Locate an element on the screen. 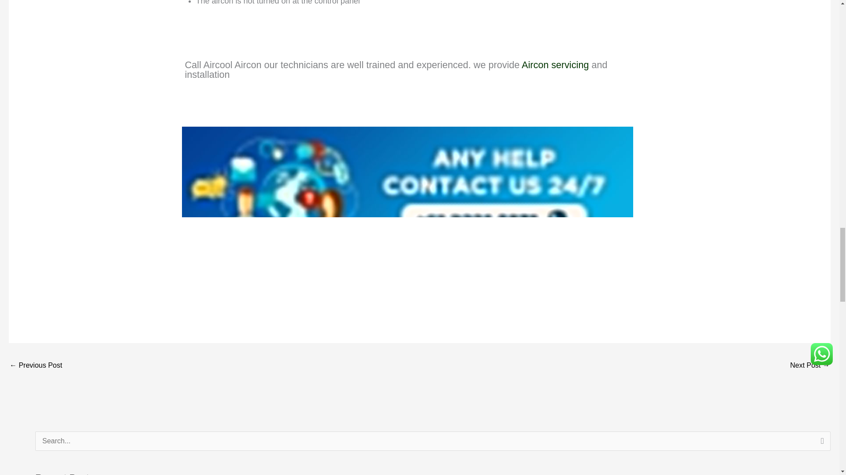 This screenshot has width=846, height=475. 7 Common Aircon Installation Mistakes To Avoid is located at coordinates (35, 366).